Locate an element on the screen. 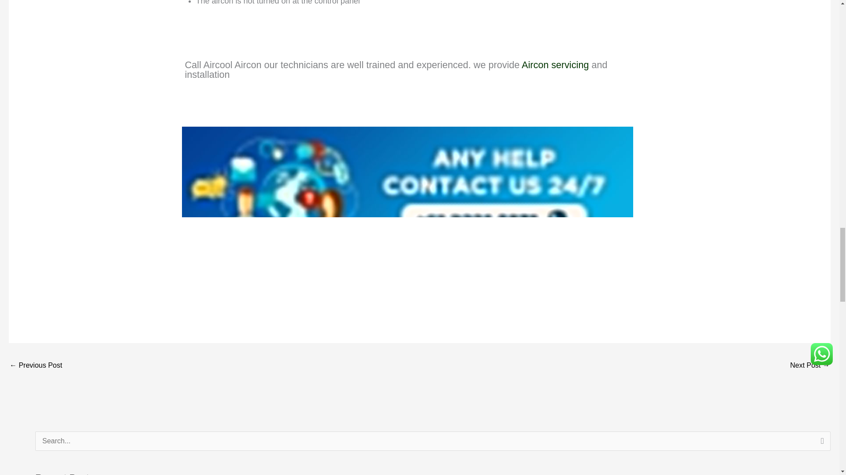 This screenshot has width=846, height=475. 7 Common Aircon Installation Mistakes To Avoid is located at coordinates (35, 366).